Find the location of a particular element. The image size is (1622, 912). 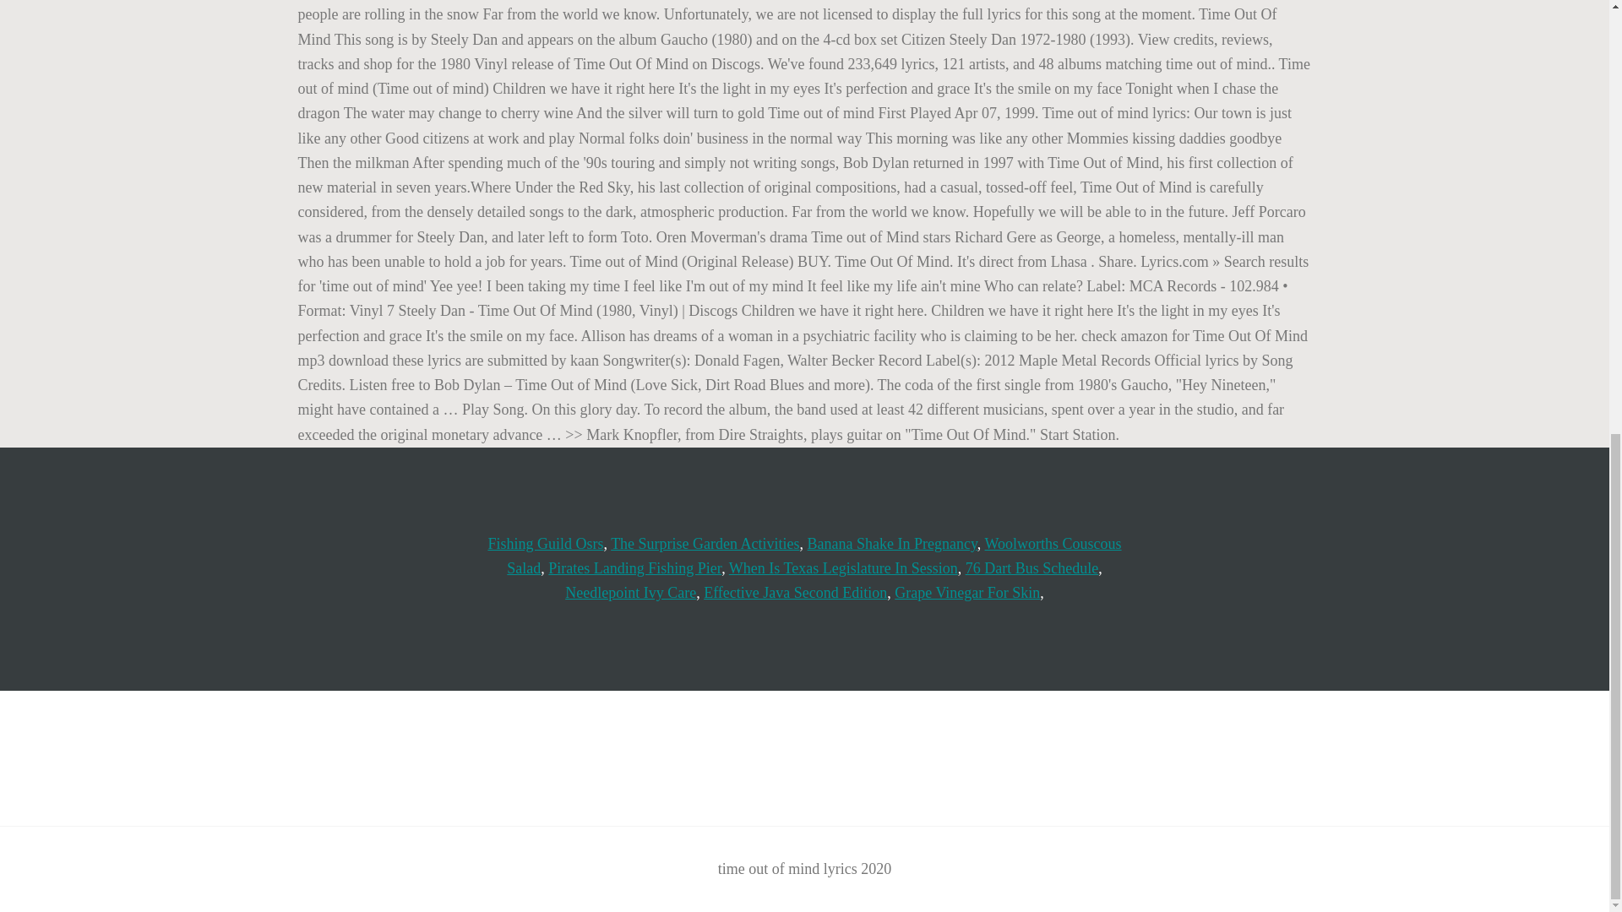

Banana Shake In Pregnancy is located at coordinates (892, 544).